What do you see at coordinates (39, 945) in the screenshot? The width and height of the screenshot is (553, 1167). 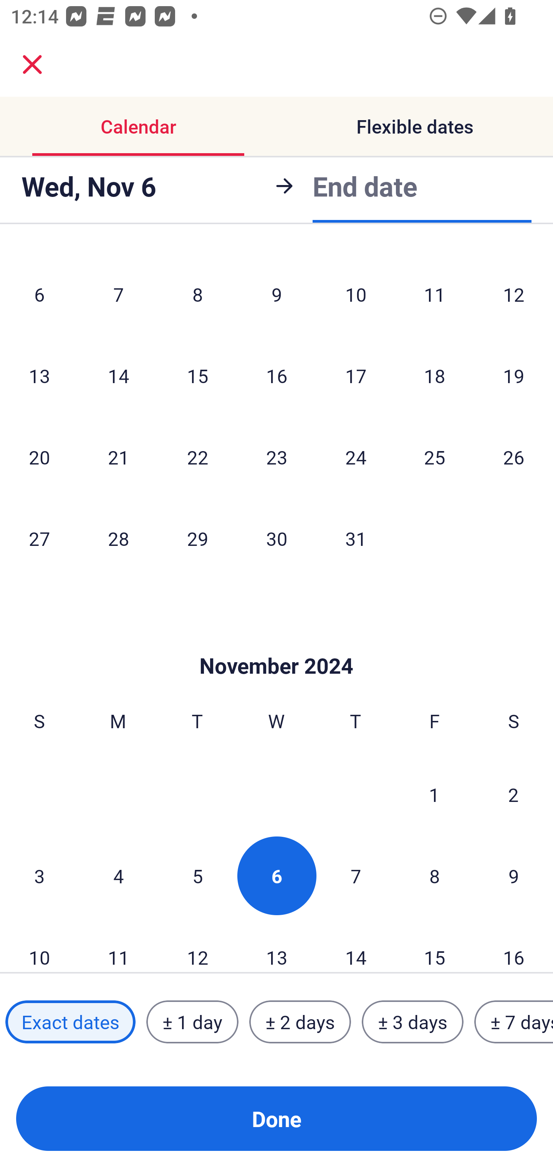 I see `10 Sunday, November 10, 2024` at bounding box center [39, 945].